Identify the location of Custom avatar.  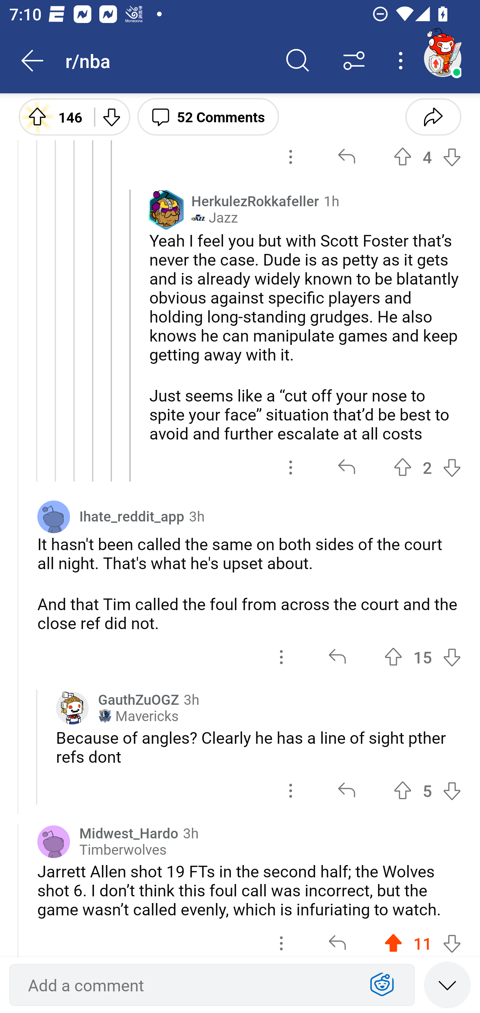
(72, 708).